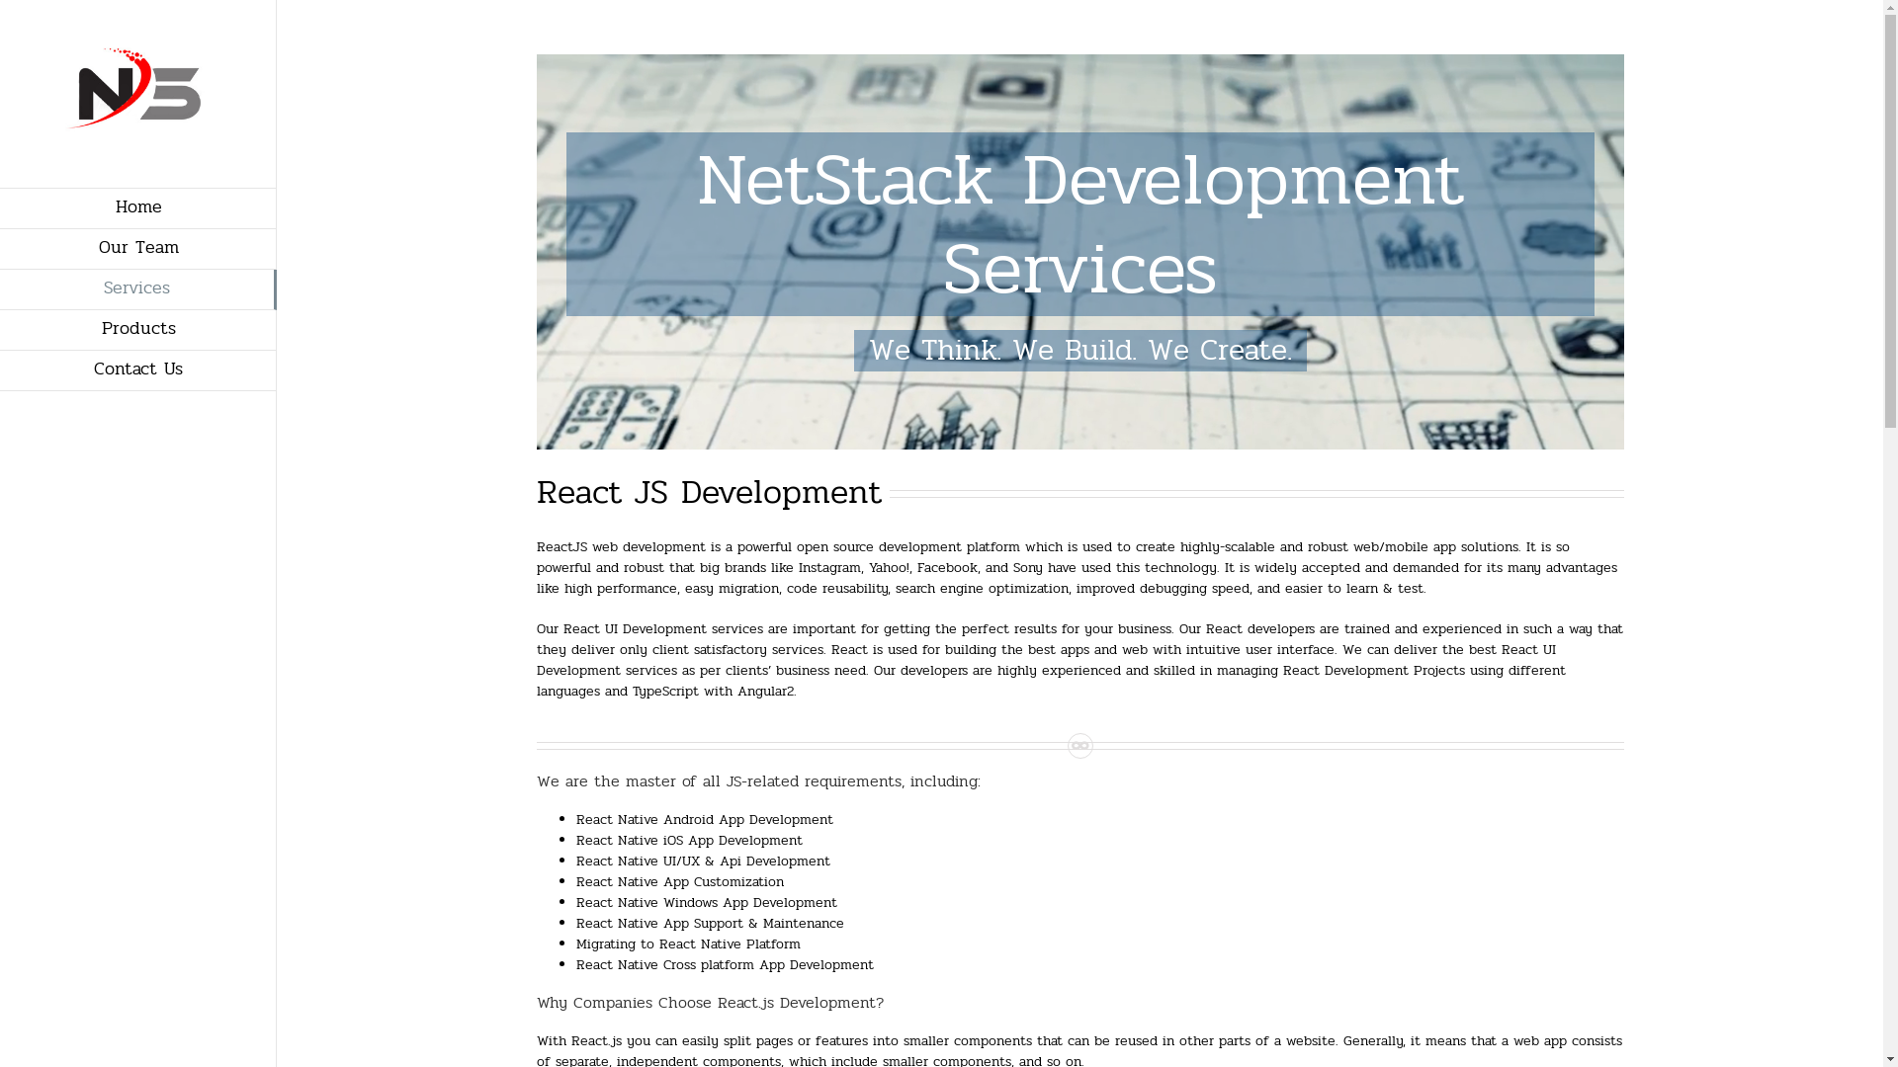  I want to click on Our Team, so click(138, 249).